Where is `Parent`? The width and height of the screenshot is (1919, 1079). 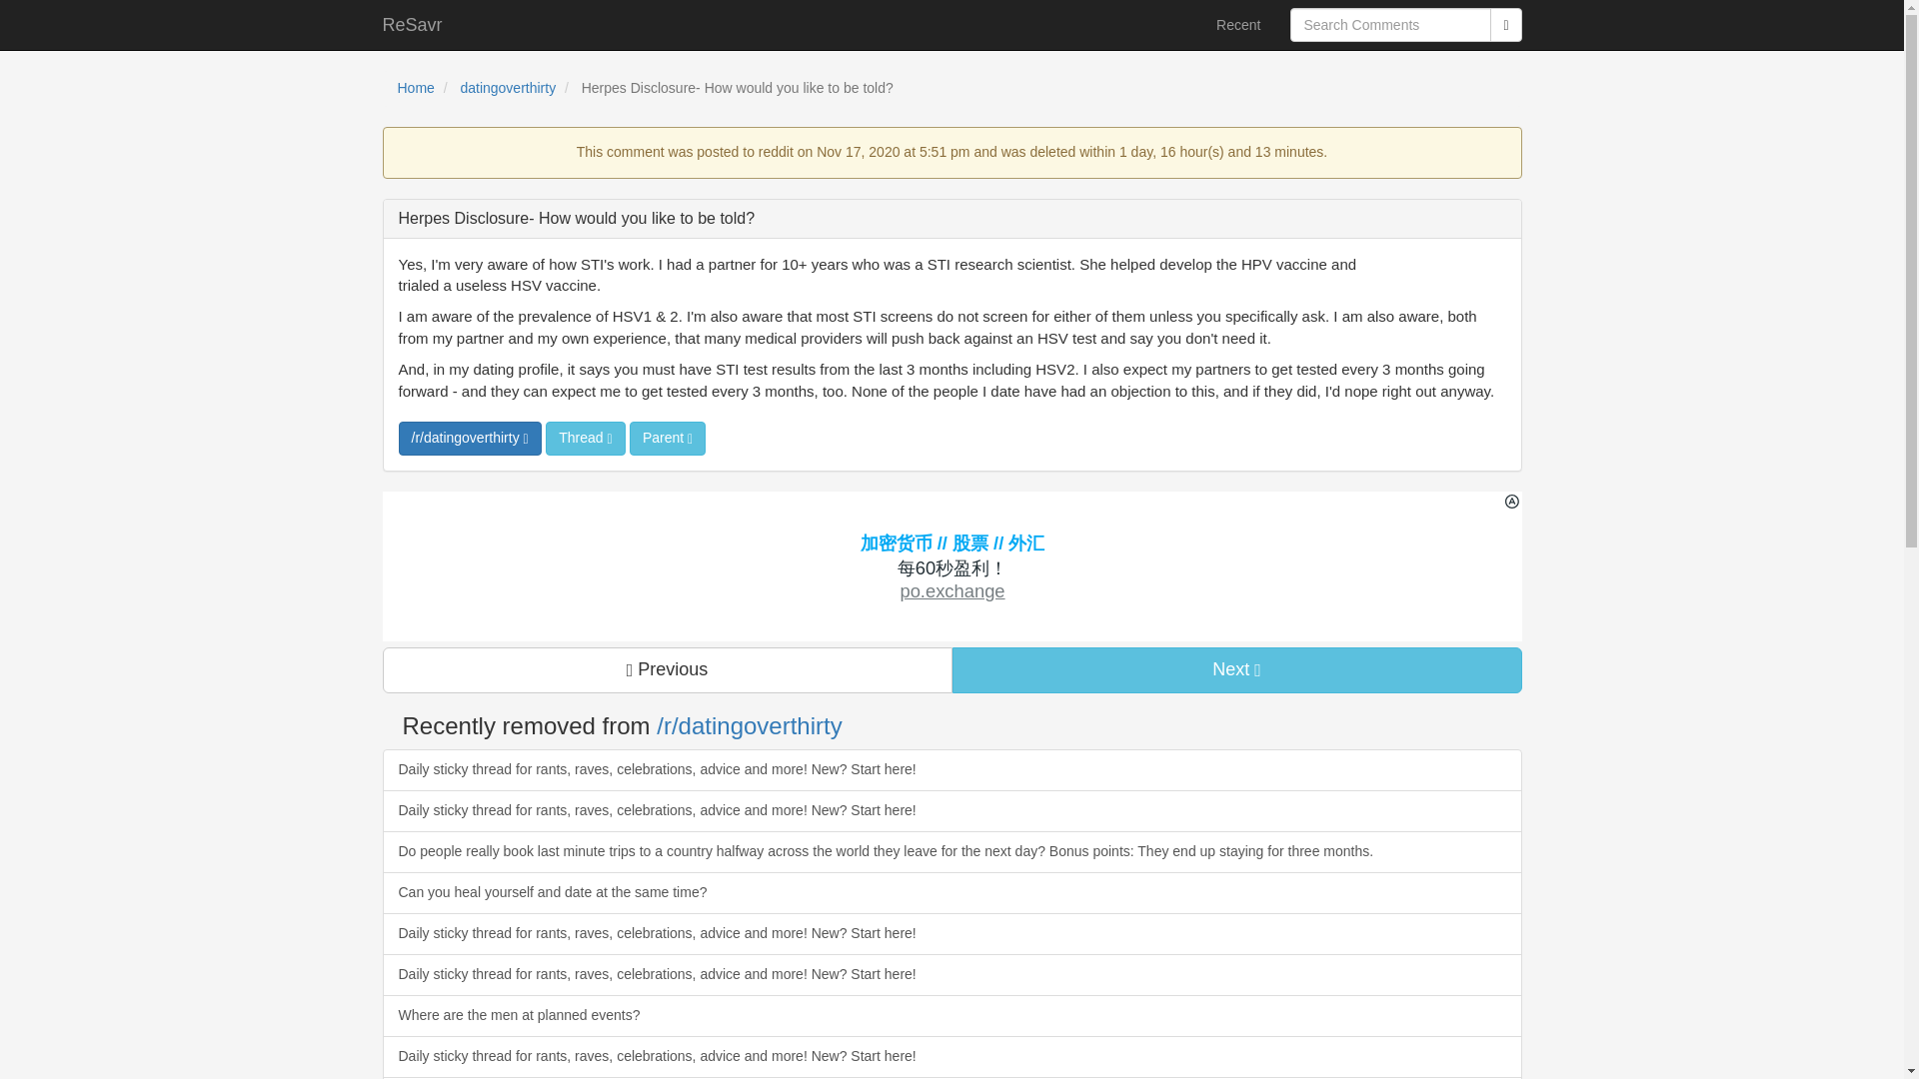 Parent is located at coordinates (668, 438).